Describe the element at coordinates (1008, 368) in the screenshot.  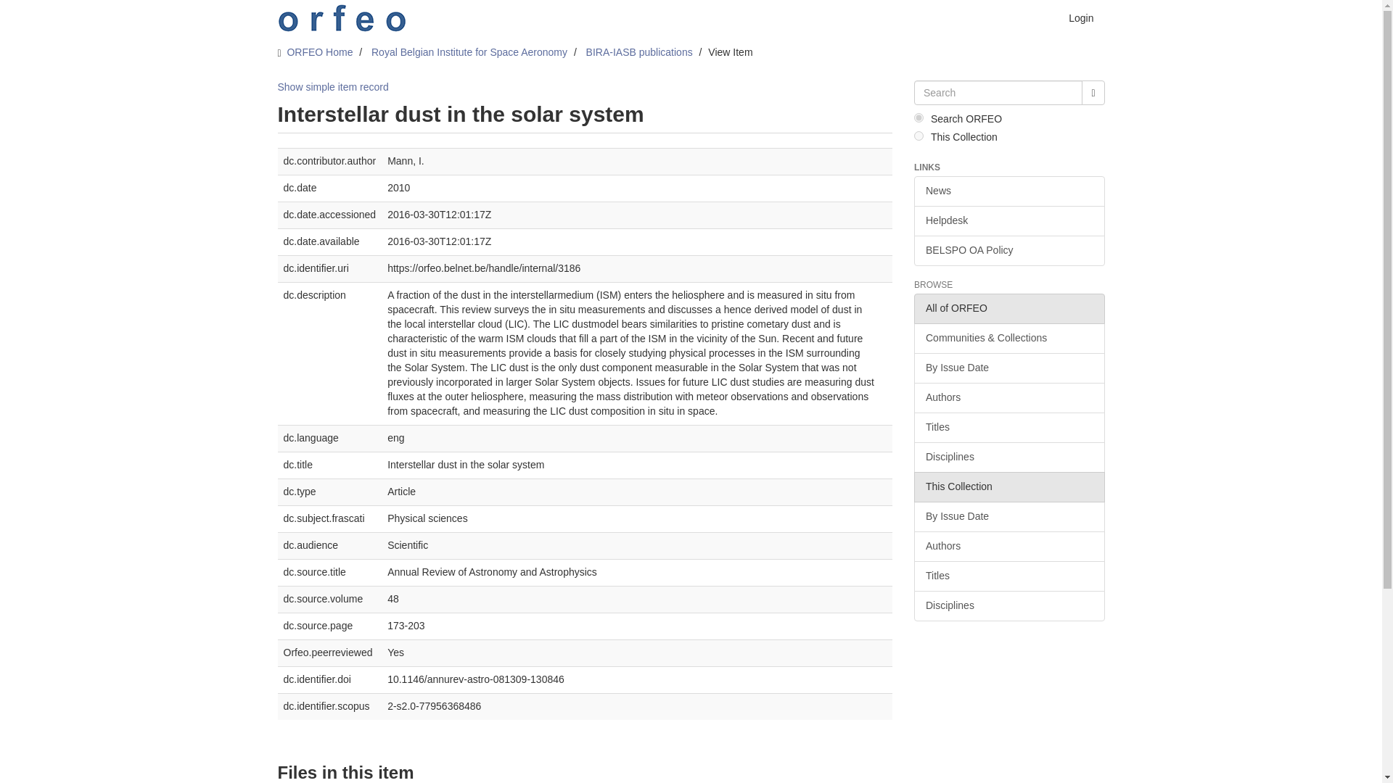
I see `By Issue Date` at that location.